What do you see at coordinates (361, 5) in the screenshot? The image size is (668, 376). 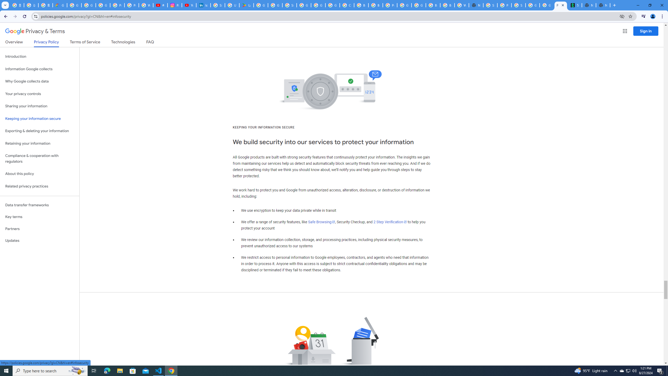 I see `Browse Chrome as a guest - Computer - Google Chrome Help` at bounding box center [361, 5].